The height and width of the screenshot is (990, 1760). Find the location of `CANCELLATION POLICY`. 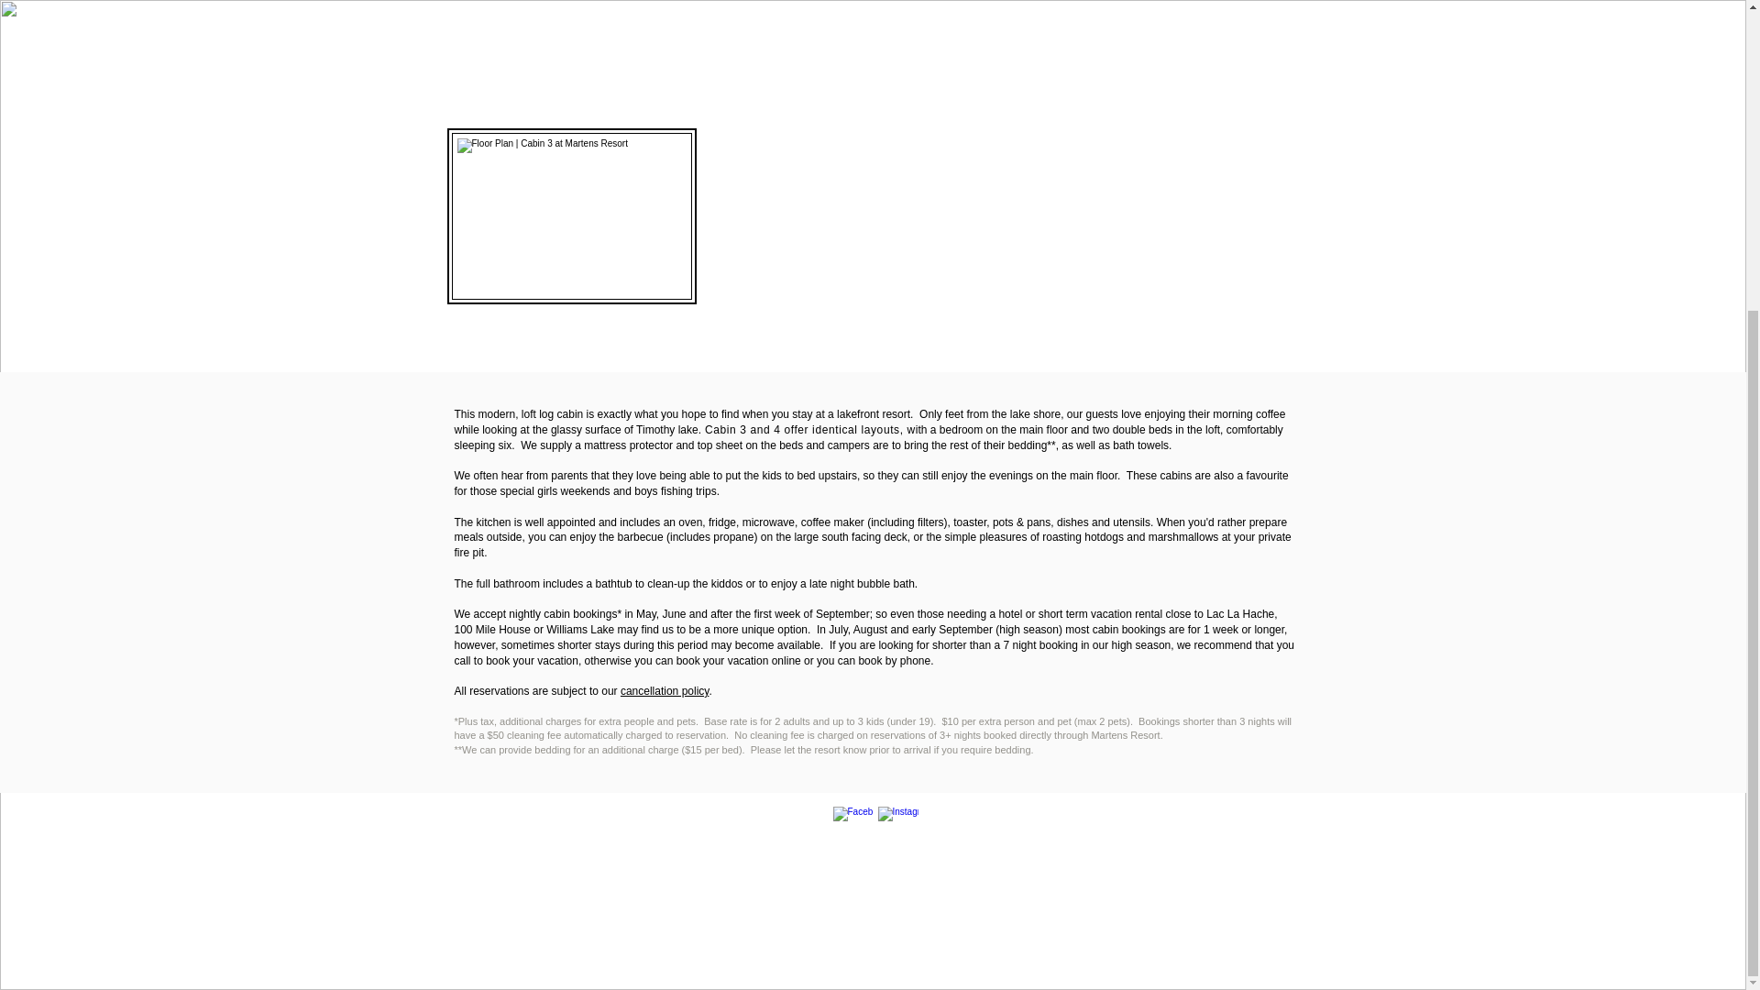

CANCELLATION POLICY is located at coordinates (1203, 909).